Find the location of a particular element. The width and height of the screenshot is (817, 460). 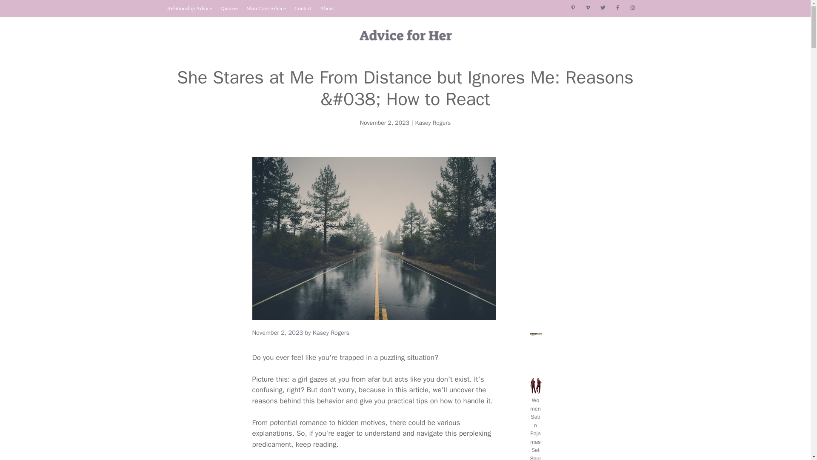

Kasey Rogers is located at coordinates (331, 332).